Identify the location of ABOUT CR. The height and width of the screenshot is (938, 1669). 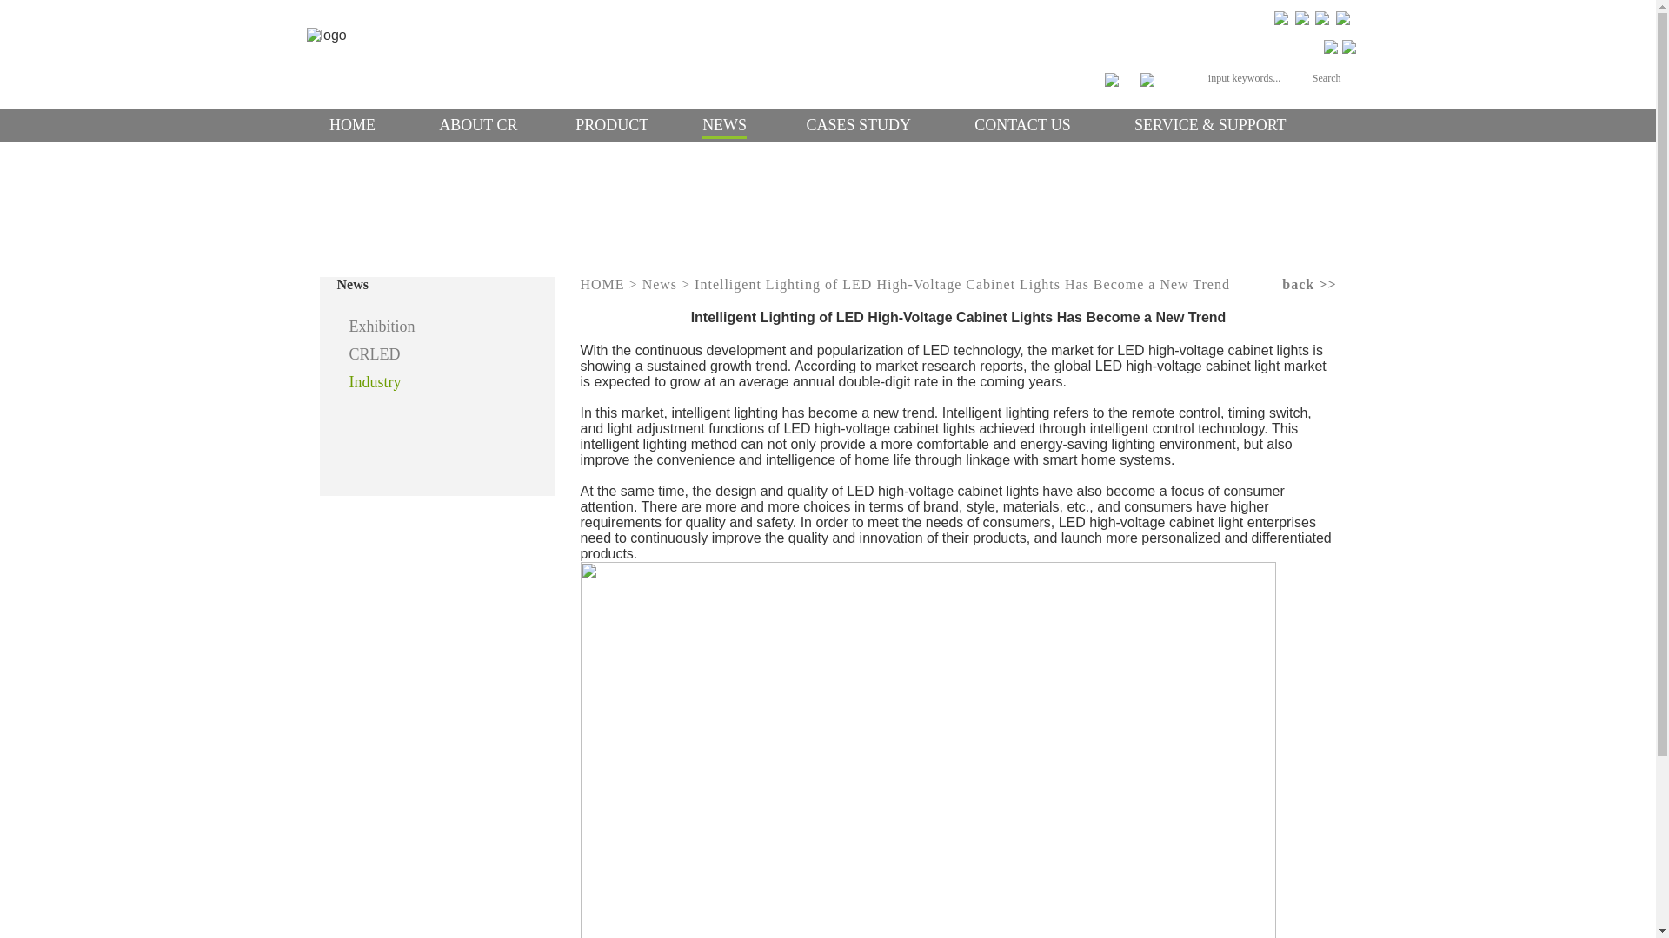
(478, 123).